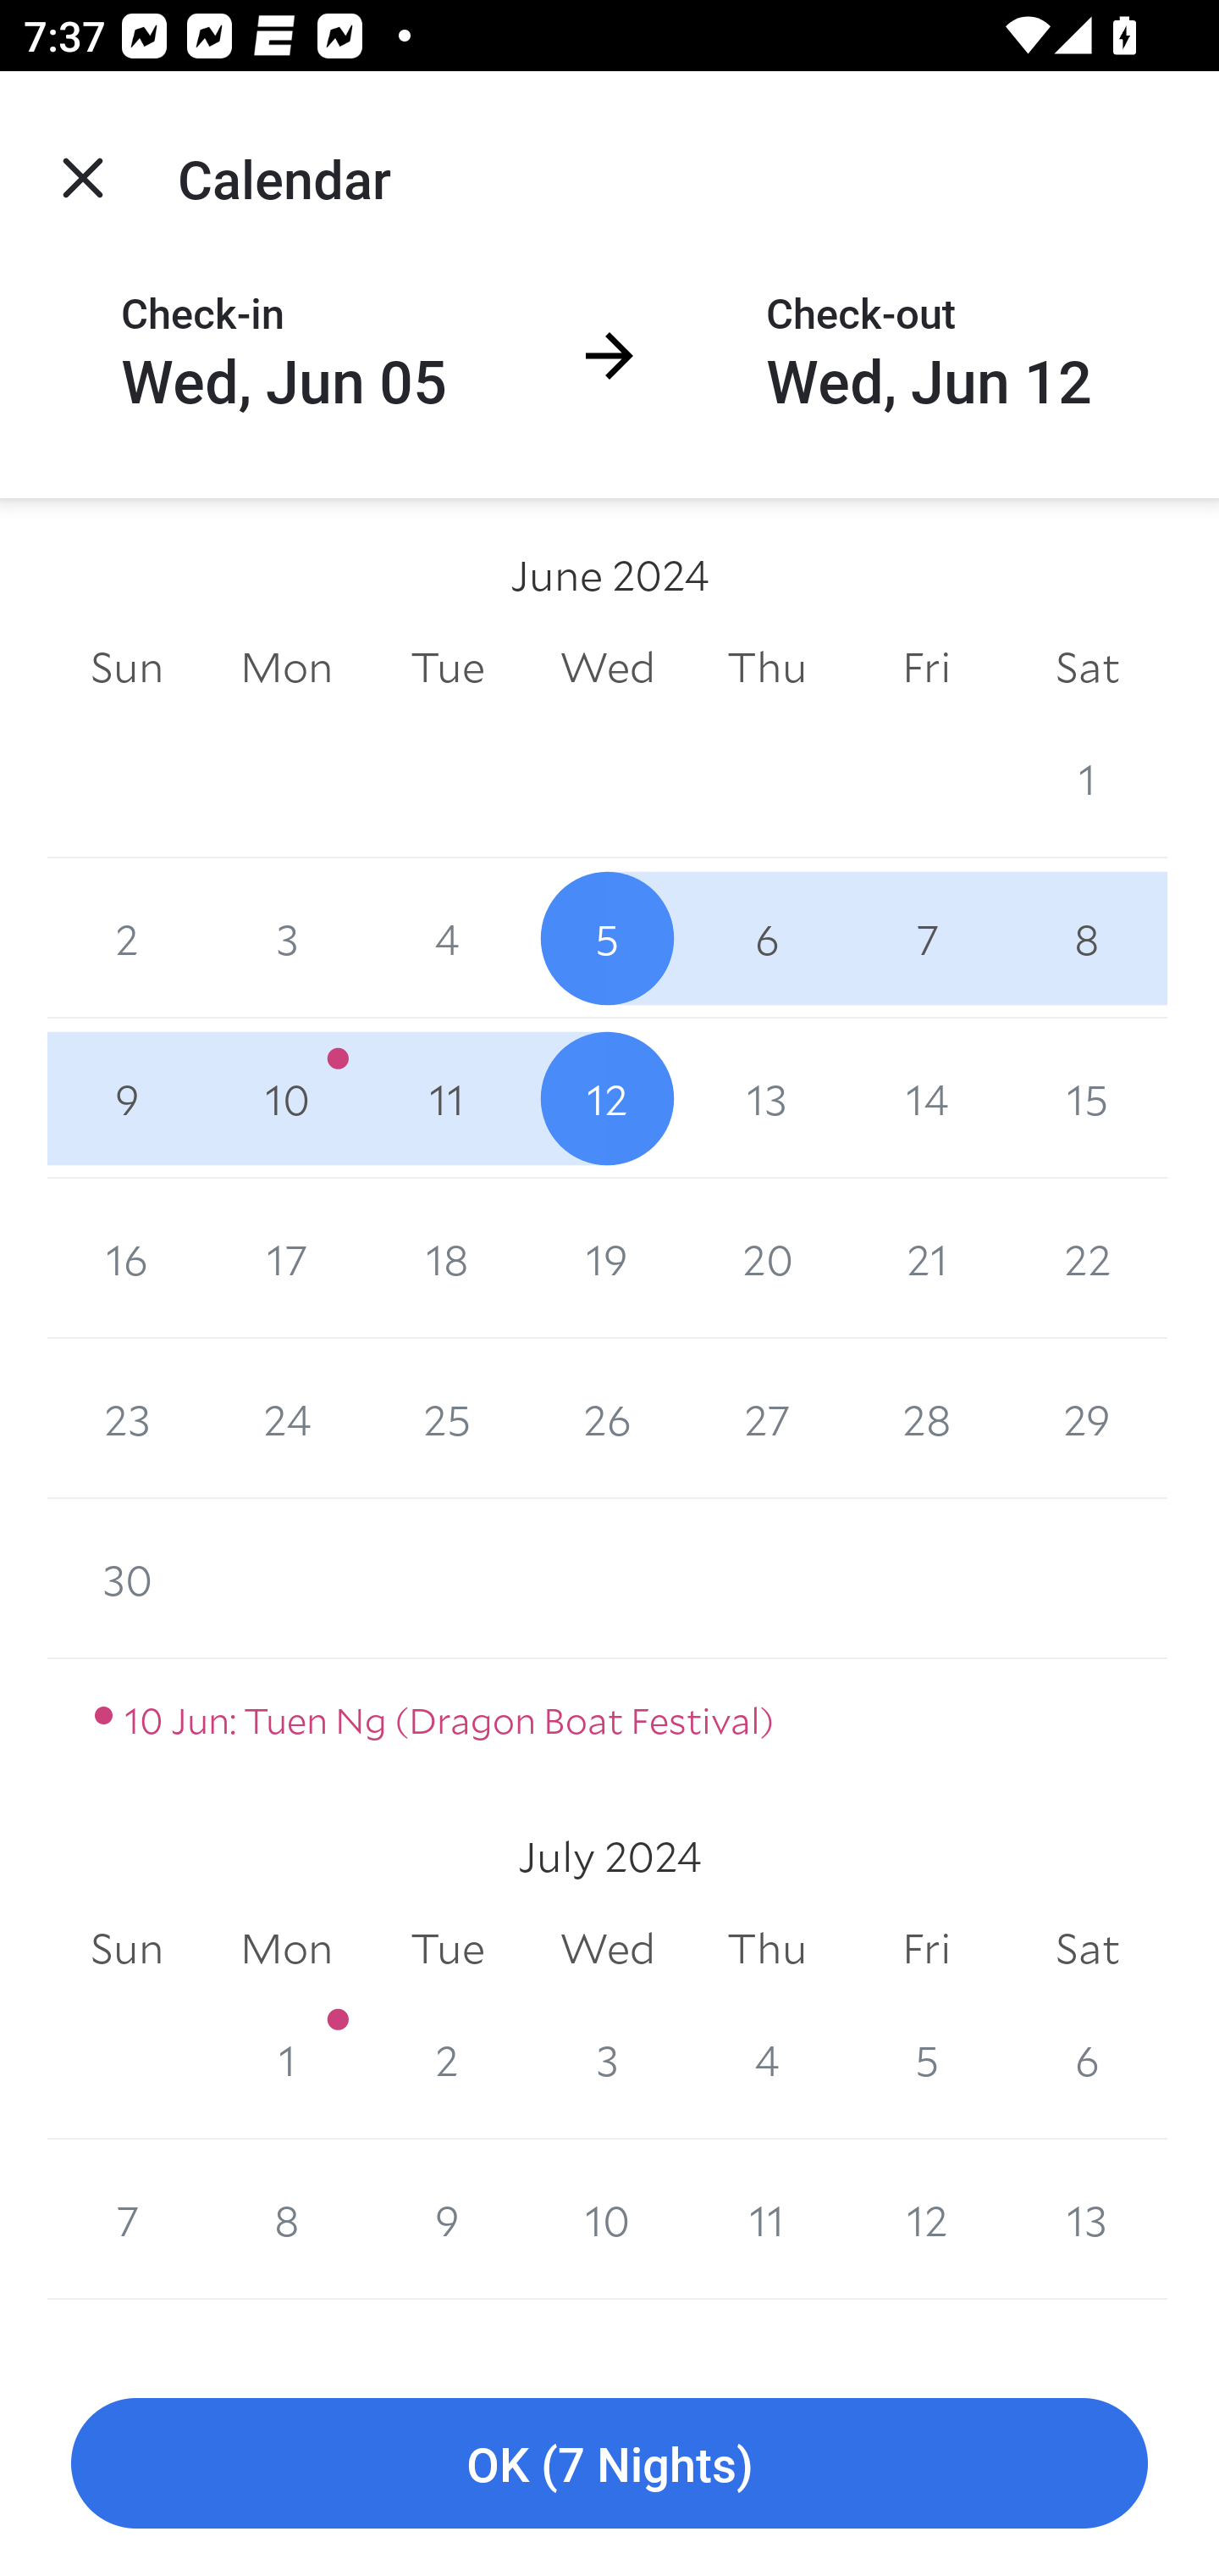 Image resolution: width=1219 pixels, height=2576 pixels. Describe the element at coordinates (127, 937) in the screenshot. I see `2 2 June 2024` at that location.